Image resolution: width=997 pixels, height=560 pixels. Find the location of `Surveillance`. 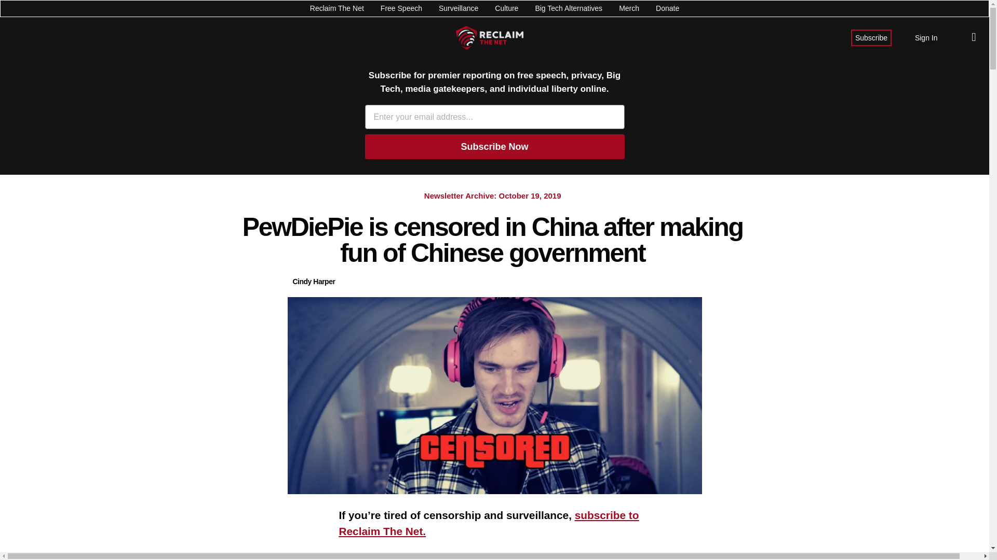

Surveillance is located at coordinates (458, 8).